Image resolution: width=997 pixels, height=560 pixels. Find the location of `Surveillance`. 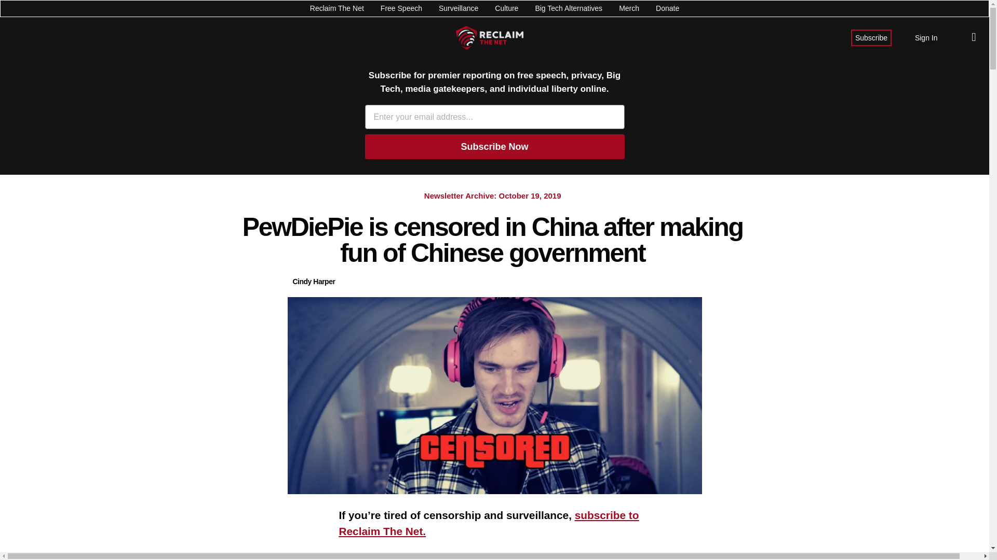

Surveillance is located at coordinates (458, 8).